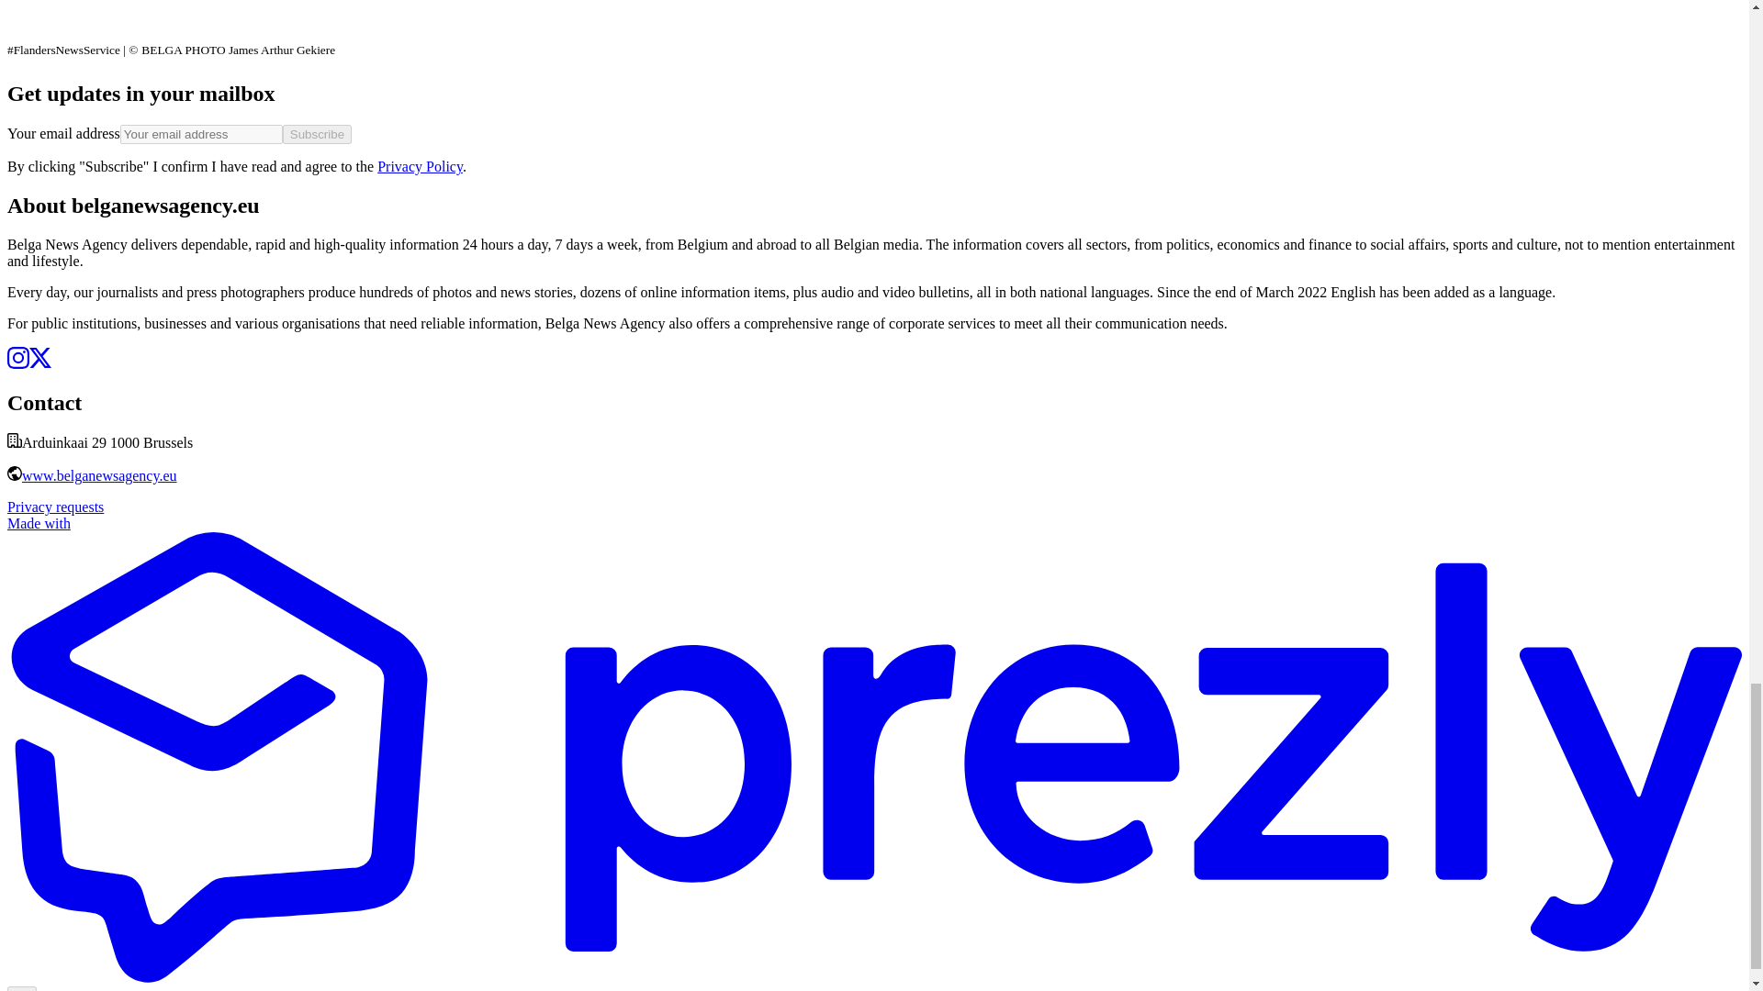 The width and height of the screenshot is (1763, 991). I want to click on X, so click(40, 363).